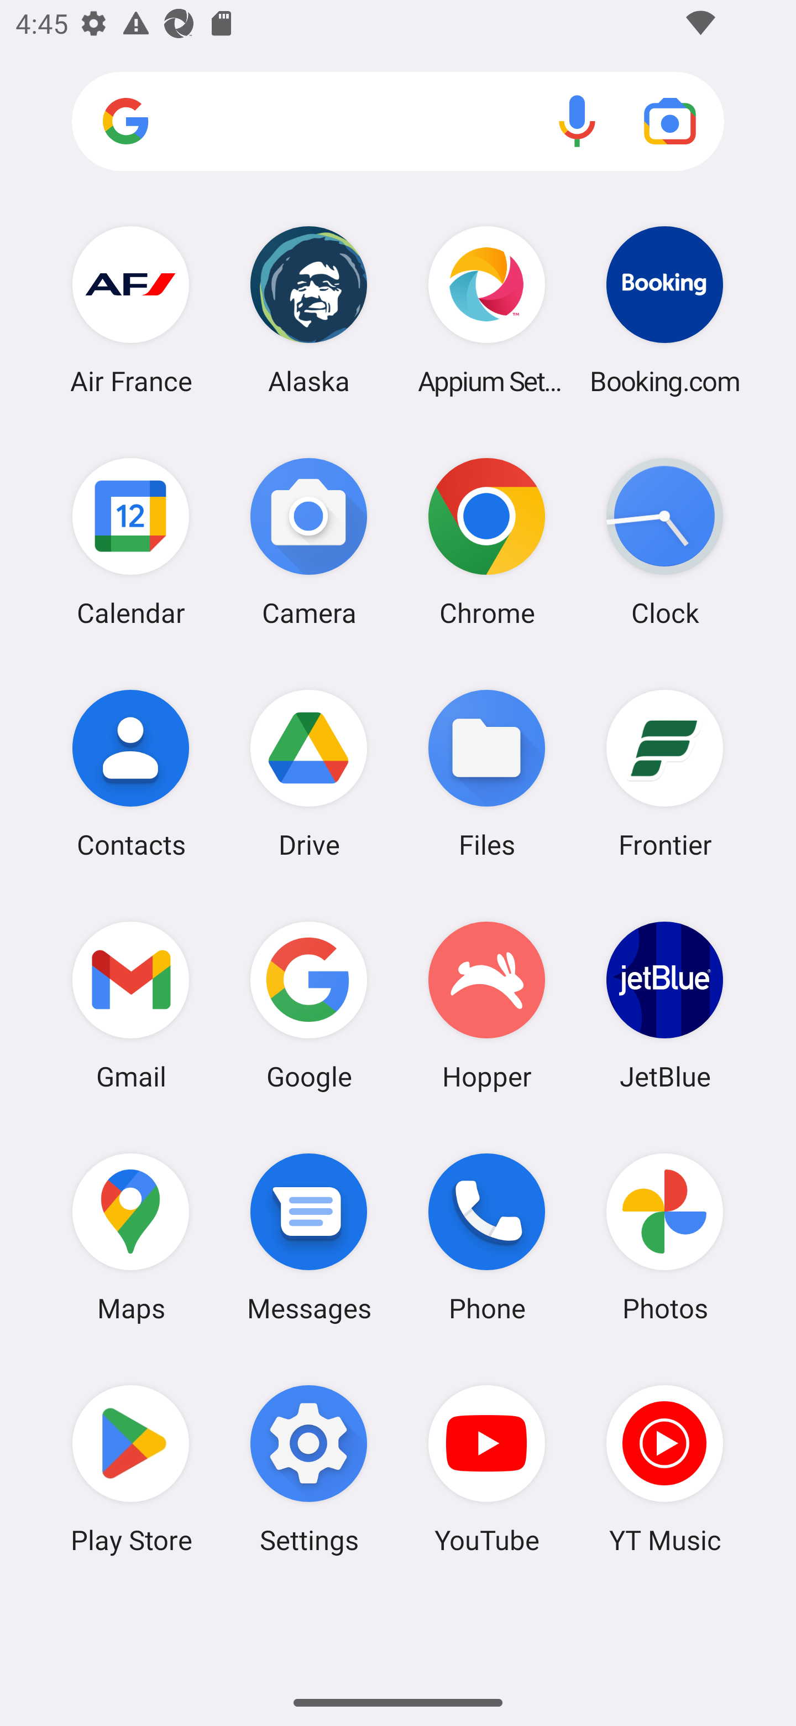 The image size is (796, 1726). Describe the element at coordinates (130, 1469) in the screenshot. I see `Play Store` at that location.